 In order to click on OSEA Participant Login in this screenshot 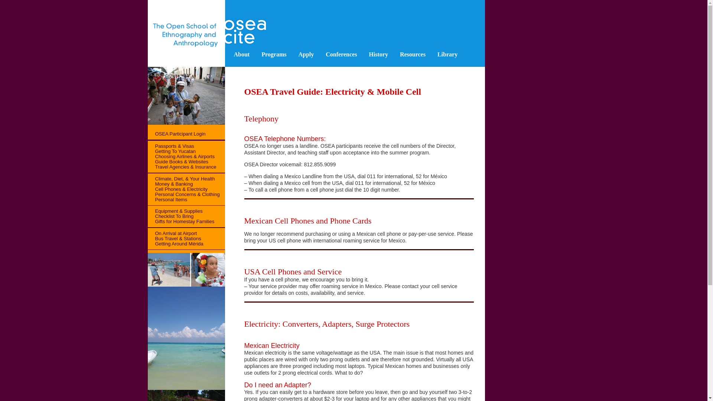, I will do `click(177, 134)`.